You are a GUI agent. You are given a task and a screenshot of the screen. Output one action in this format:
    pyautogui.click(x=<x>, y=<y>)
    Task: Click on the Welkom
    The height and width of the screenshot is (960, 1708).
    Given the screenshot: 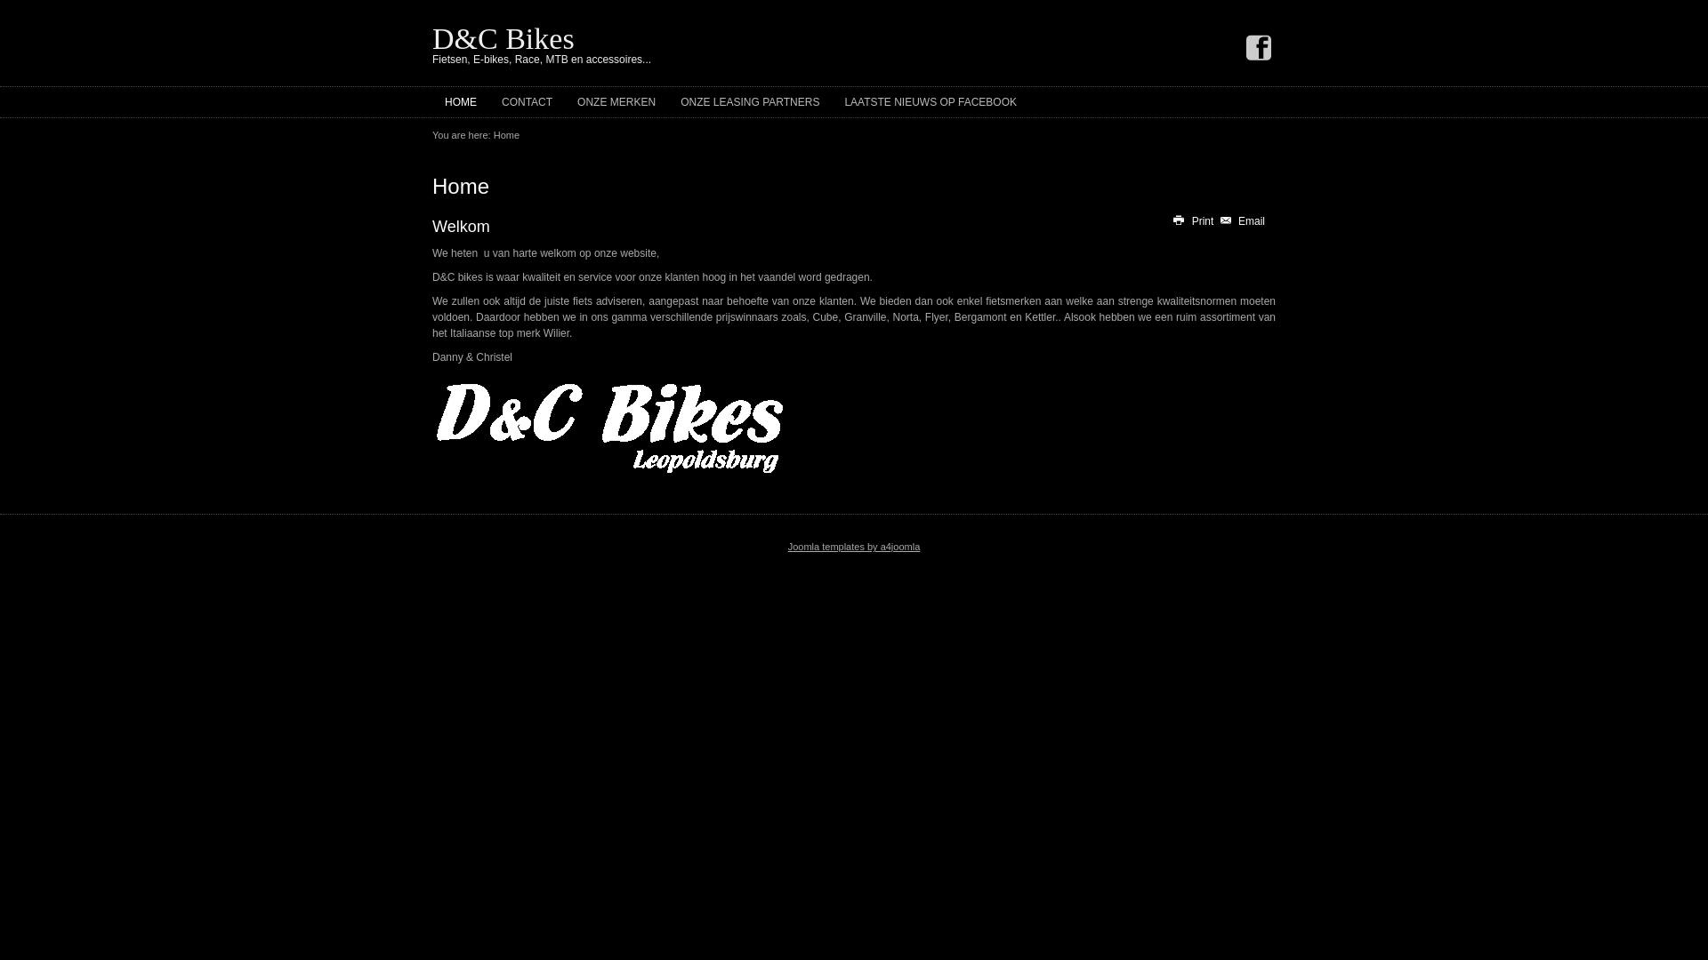 What is the action you would take?
    pyautogui.click(x=461, y=227)
    